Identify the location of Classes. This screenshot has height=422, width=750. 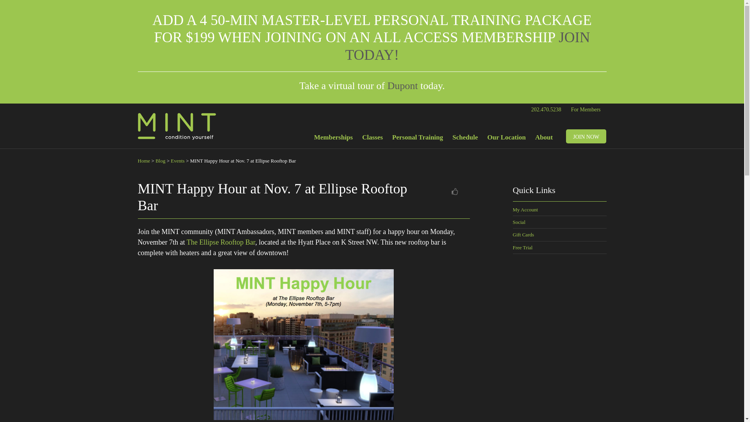
(373, 139).